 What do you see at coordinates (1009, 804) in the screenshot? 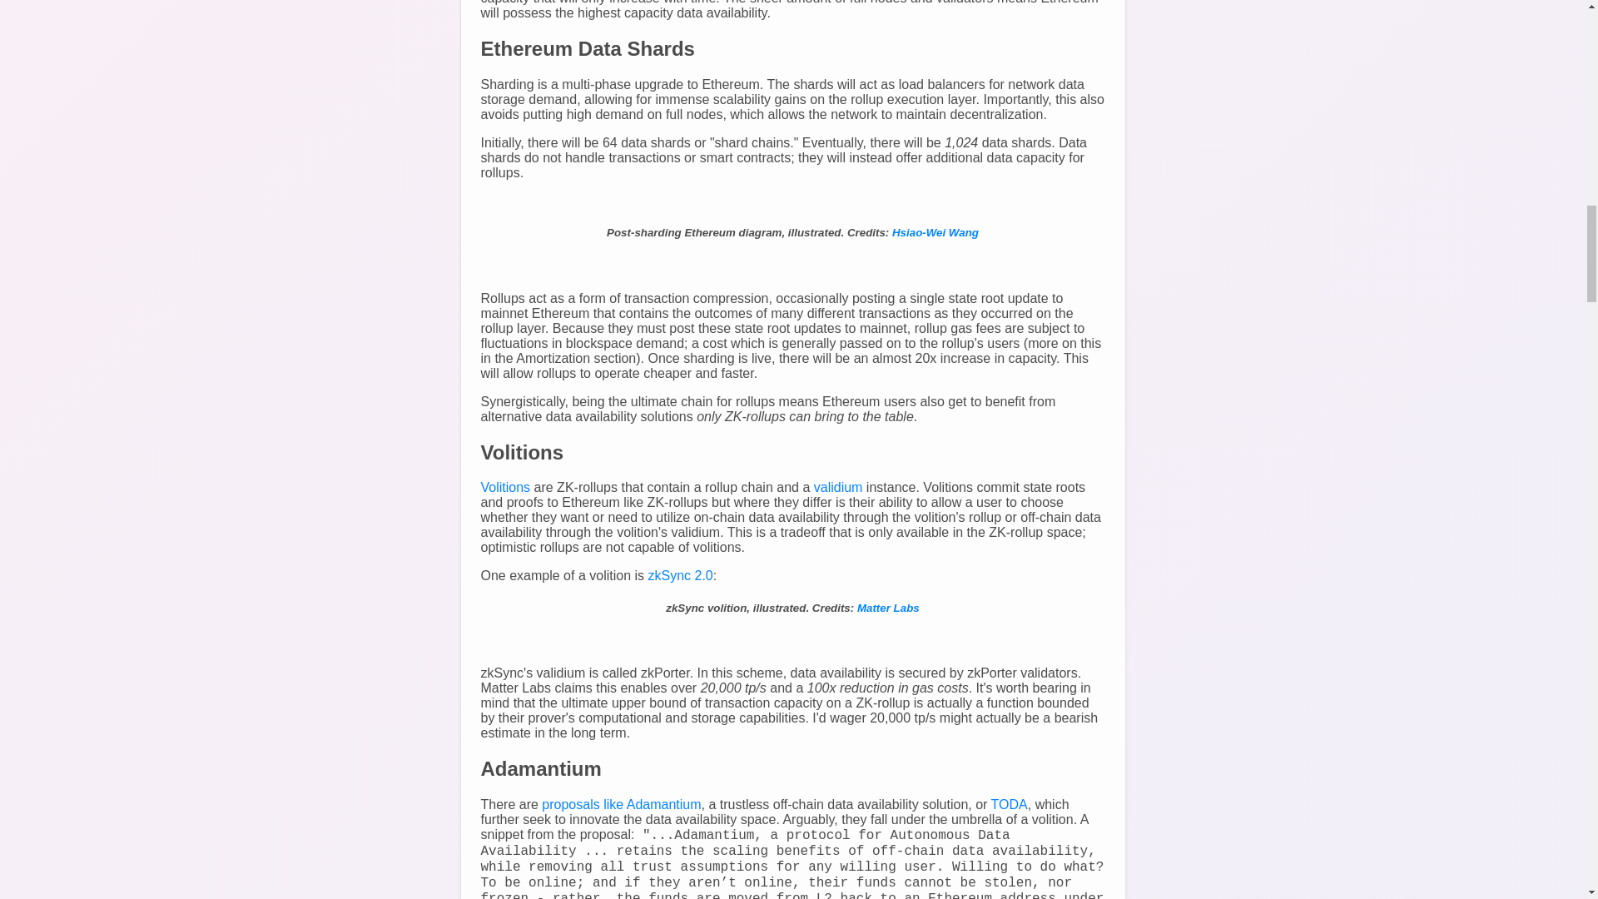
I see `TODA` at bounding box center [1009, 804].